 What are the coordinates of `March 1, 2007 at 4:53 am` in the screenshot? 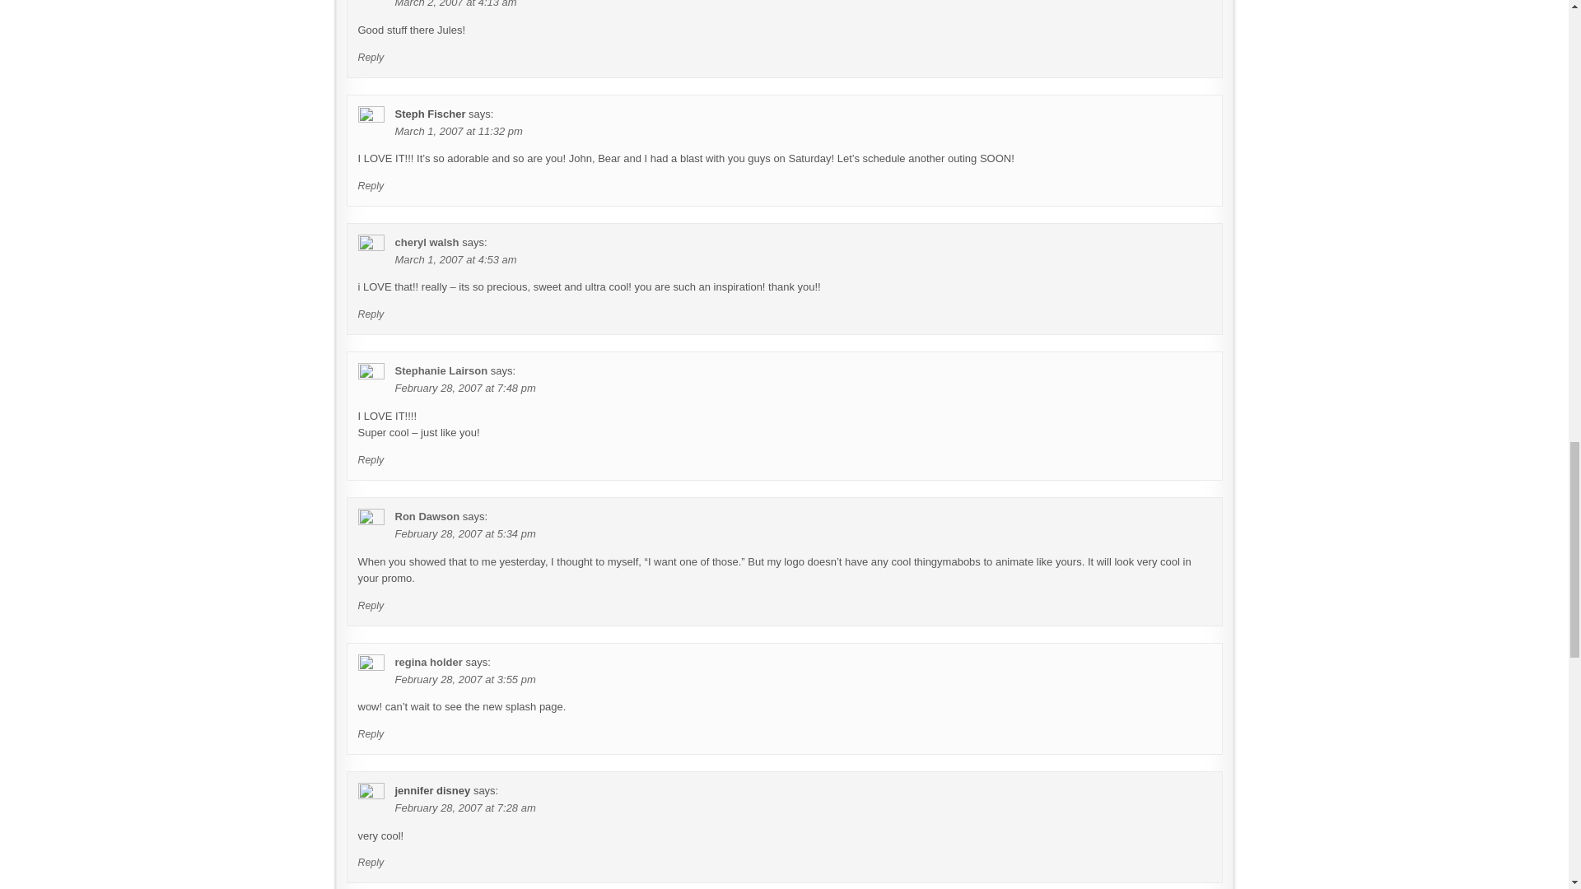 It's located at (456, 258).